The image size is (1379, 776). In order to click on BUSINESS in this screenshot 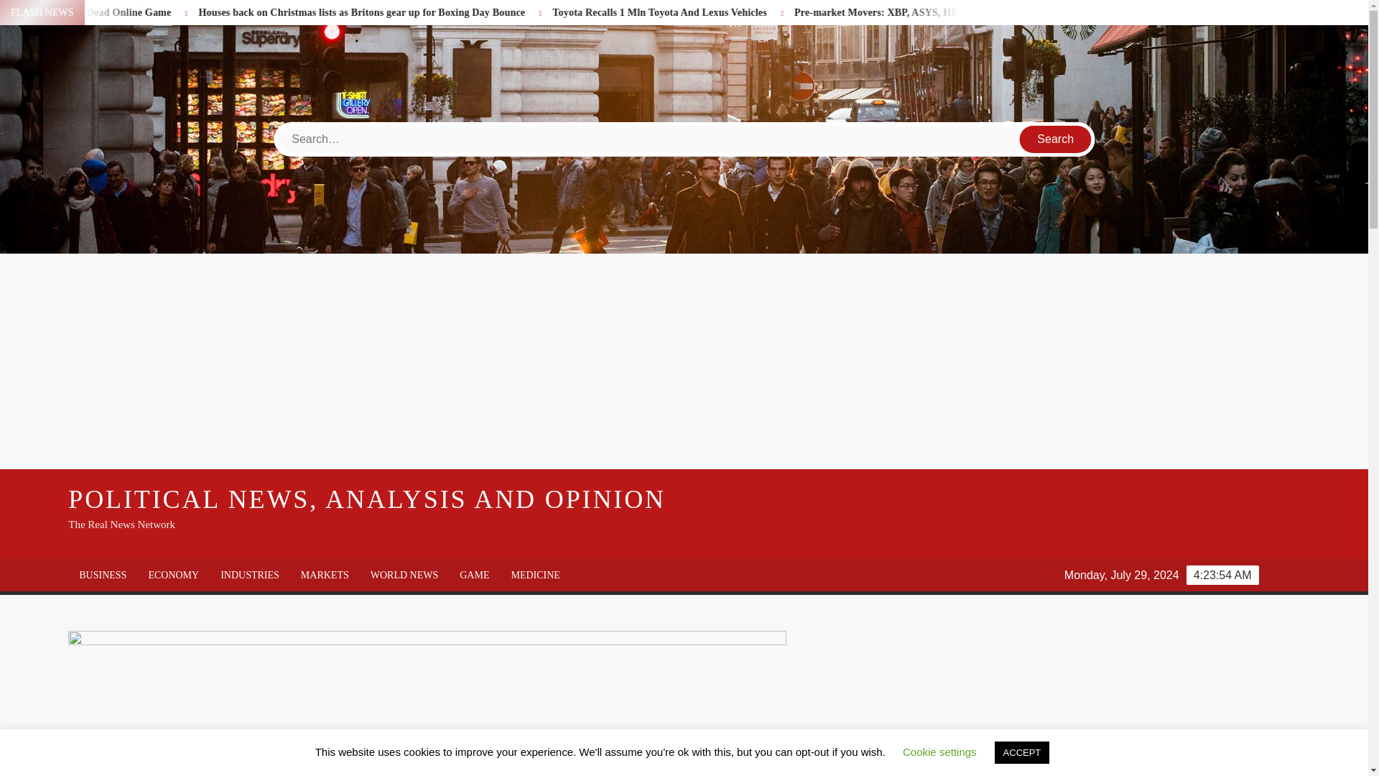, I will do `click(102, 575)`.